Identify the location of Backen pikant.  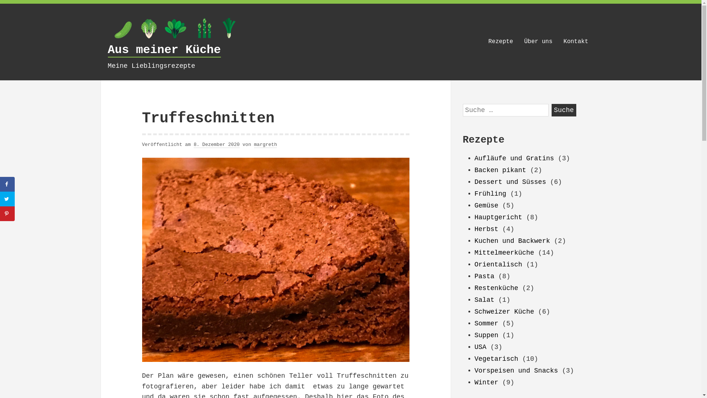
(500, 170).